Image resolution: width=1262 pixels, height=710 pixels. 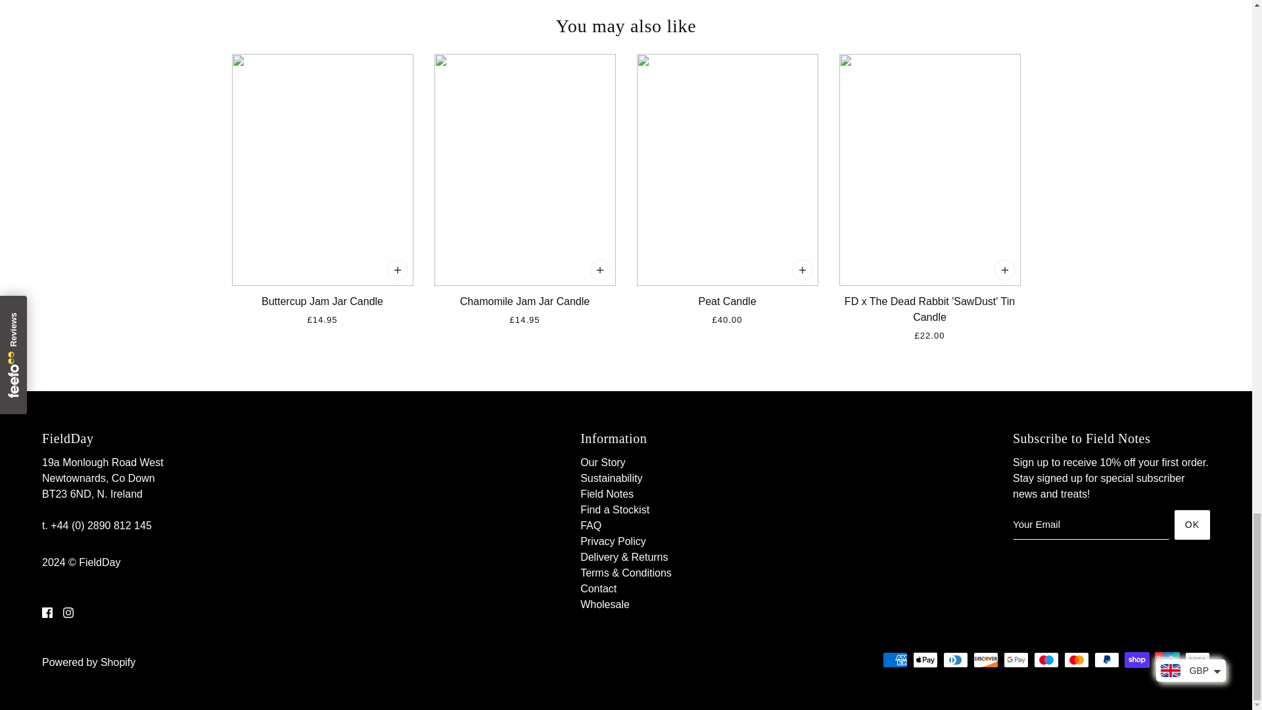 What do you see at coordinates (607, 494) in the screenshot?
I see `Field Notes` at bounding box center [607, 494].